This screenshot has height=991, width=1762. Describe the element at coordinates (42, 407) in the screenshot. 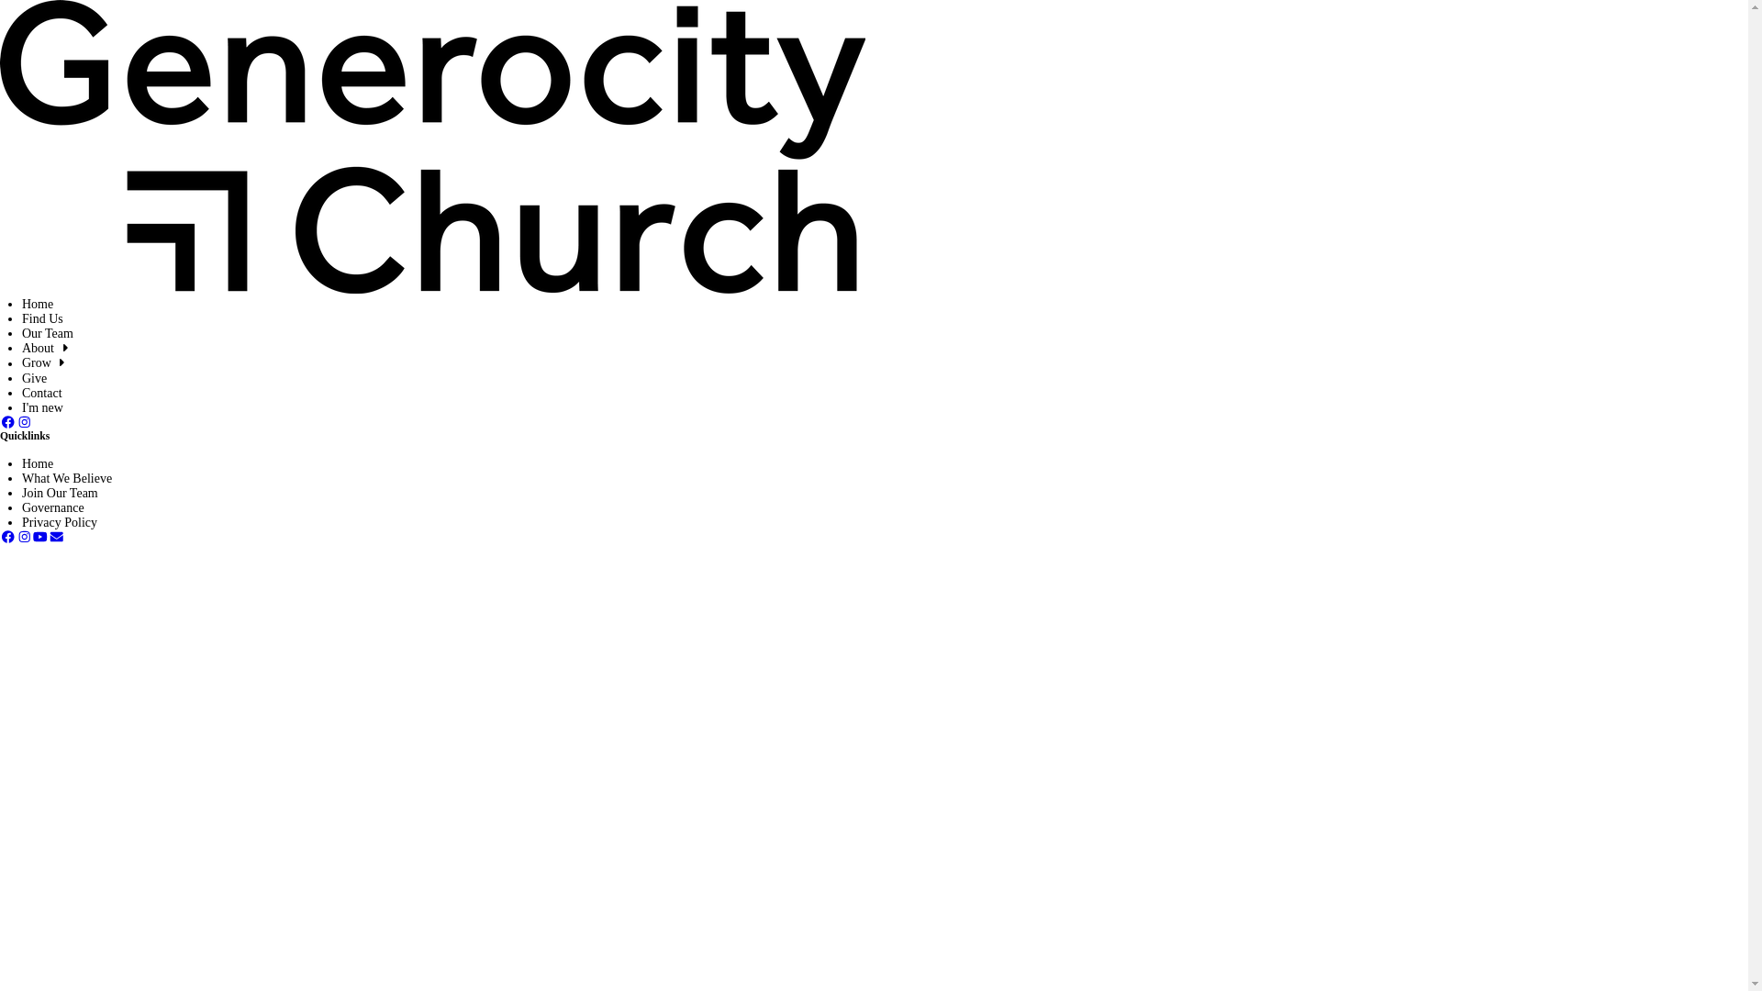

I see `I'm new` at that location.